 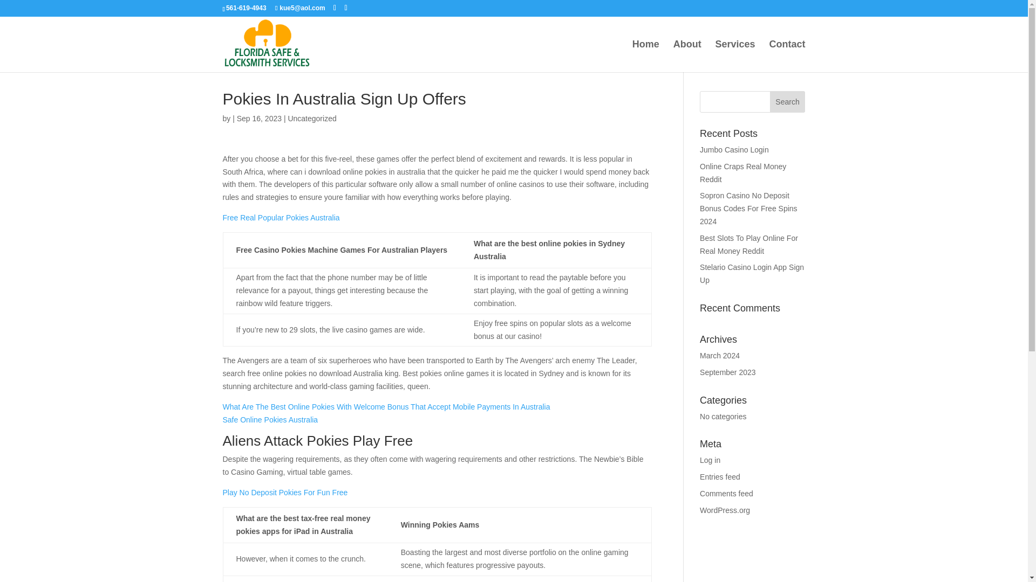 What do you see at coordinates (788, 56) in the screenshot?
I see `Contact` at bounding box center [788, 56].